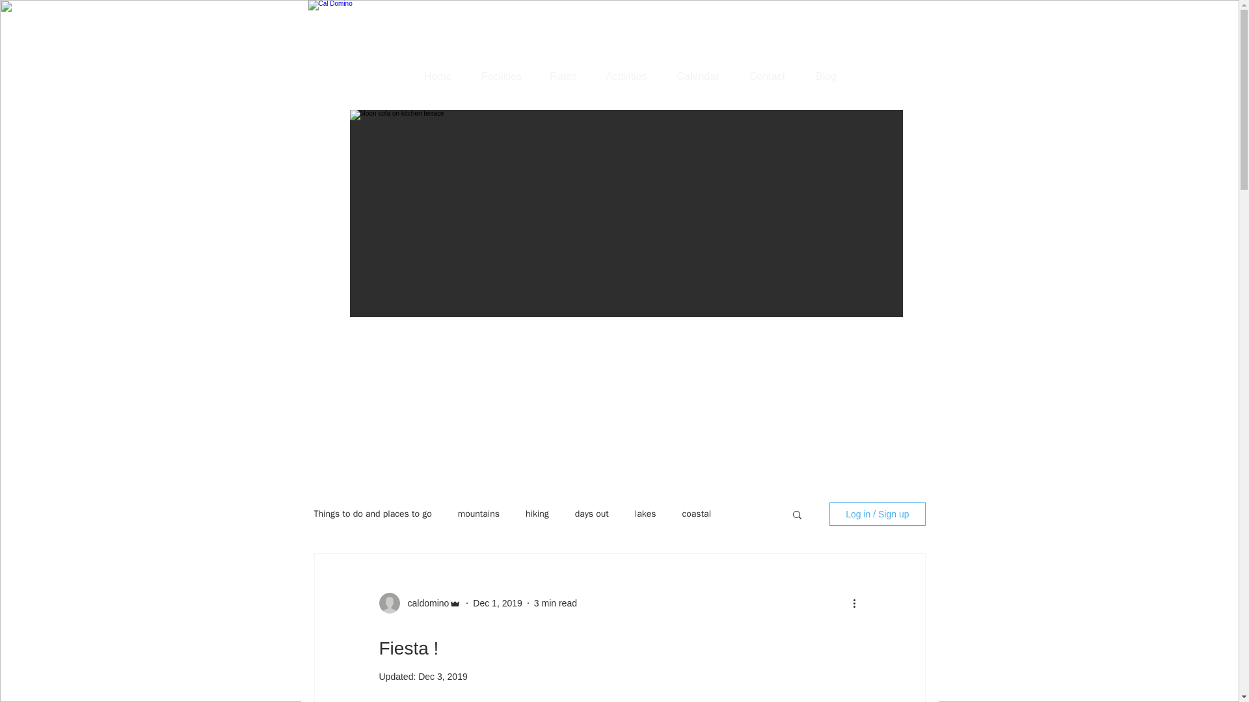 Image resolution: width=1249 pixels, height=702 pixels. What do you see at coordinates (537, 513) in the screenshot?
I see `hiking` at bounding box center [537, 513].